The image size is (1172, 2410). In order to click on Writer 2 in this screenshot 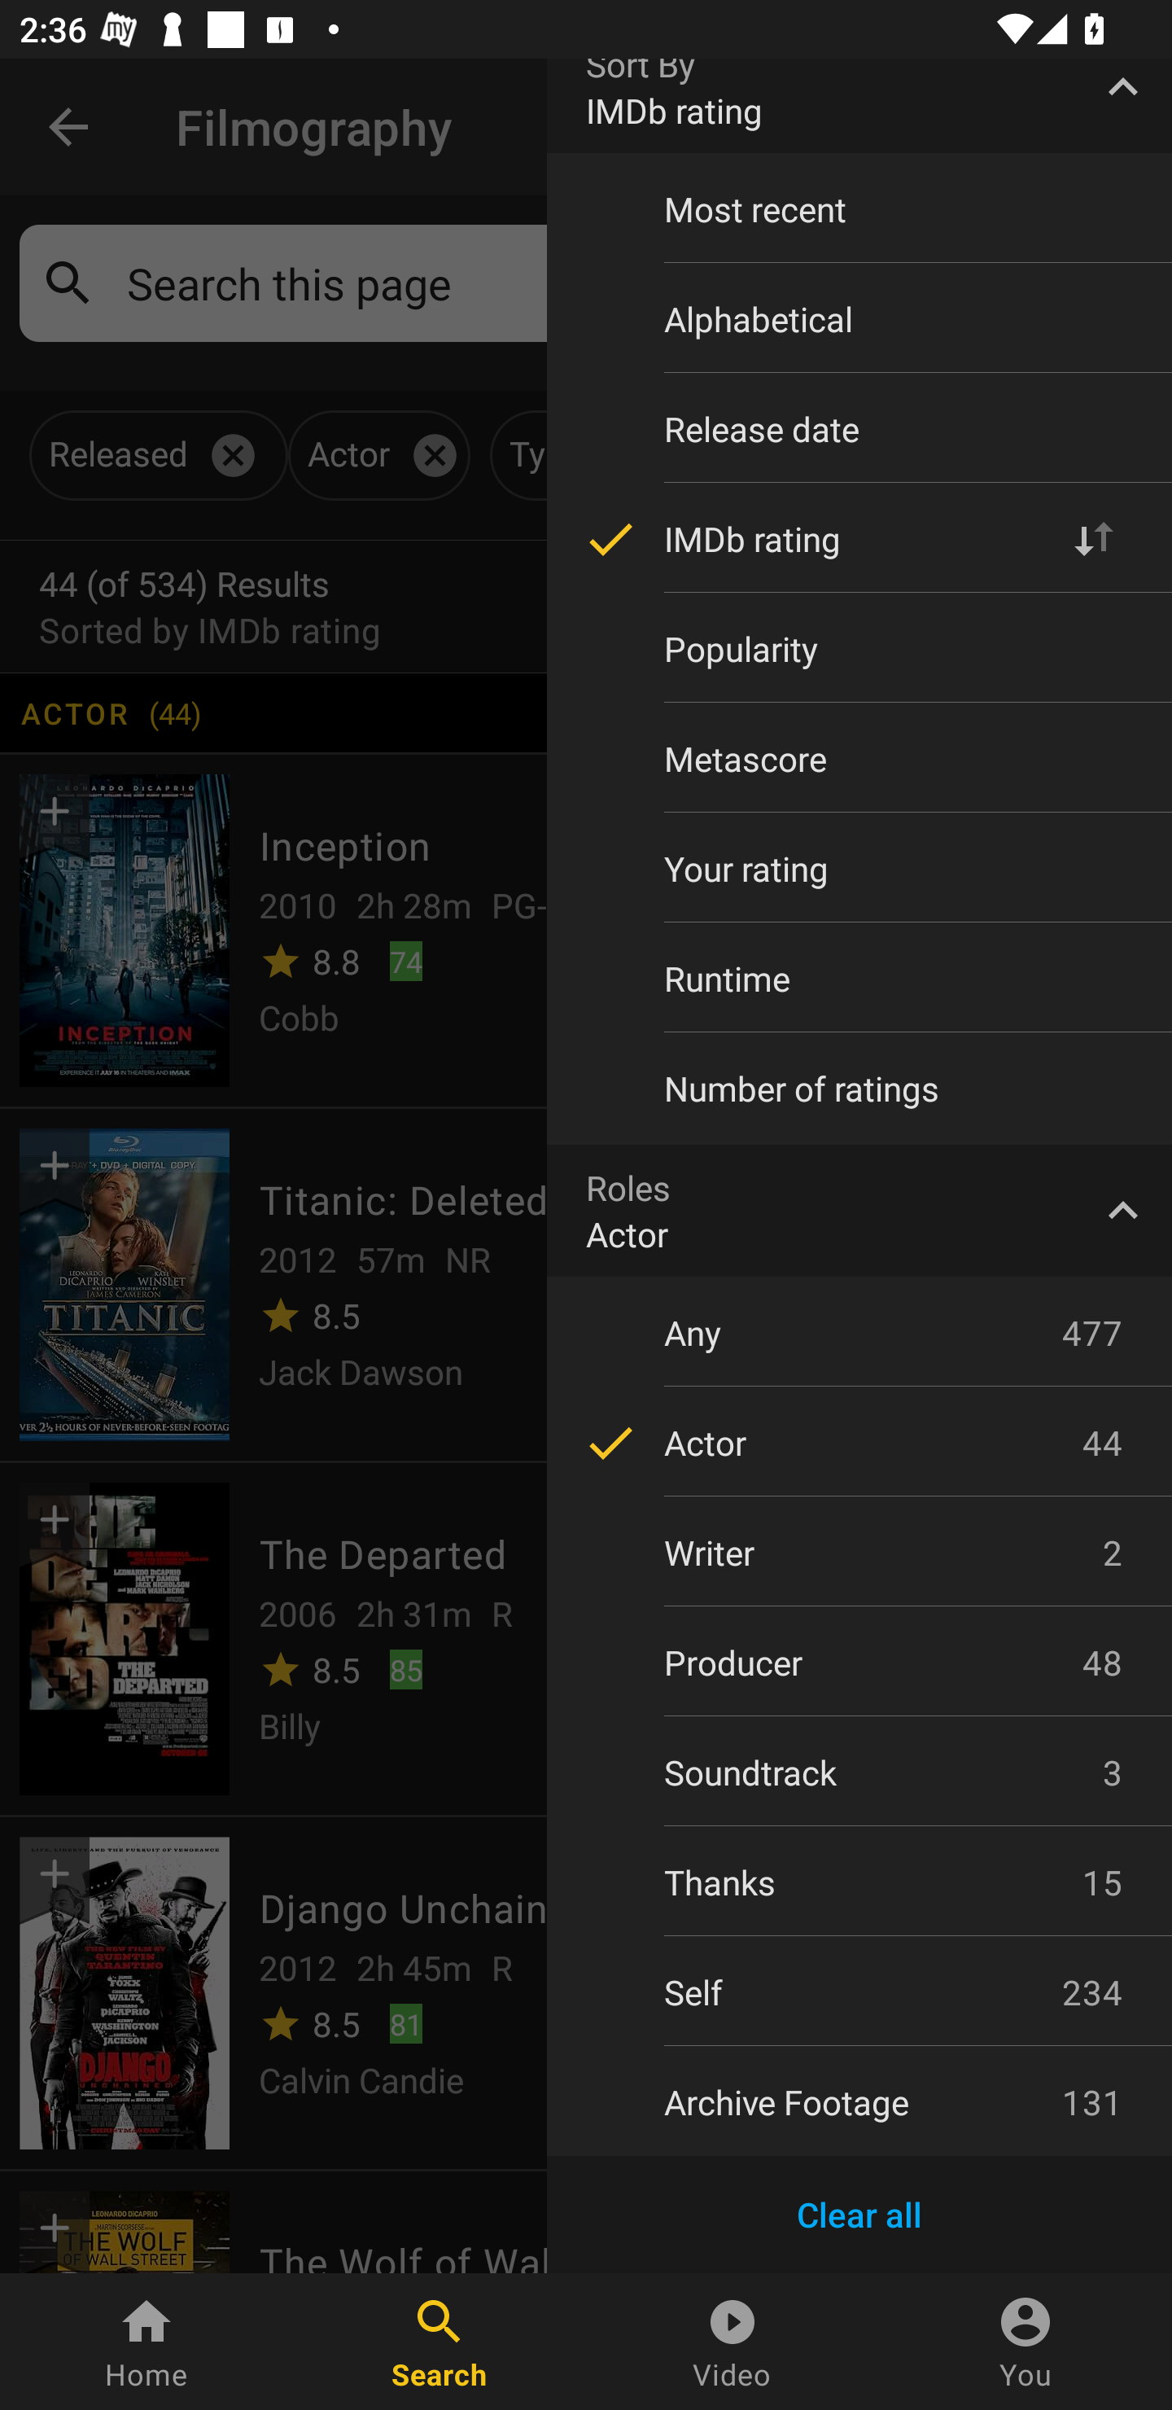, I will do `click(859, 1553)`.